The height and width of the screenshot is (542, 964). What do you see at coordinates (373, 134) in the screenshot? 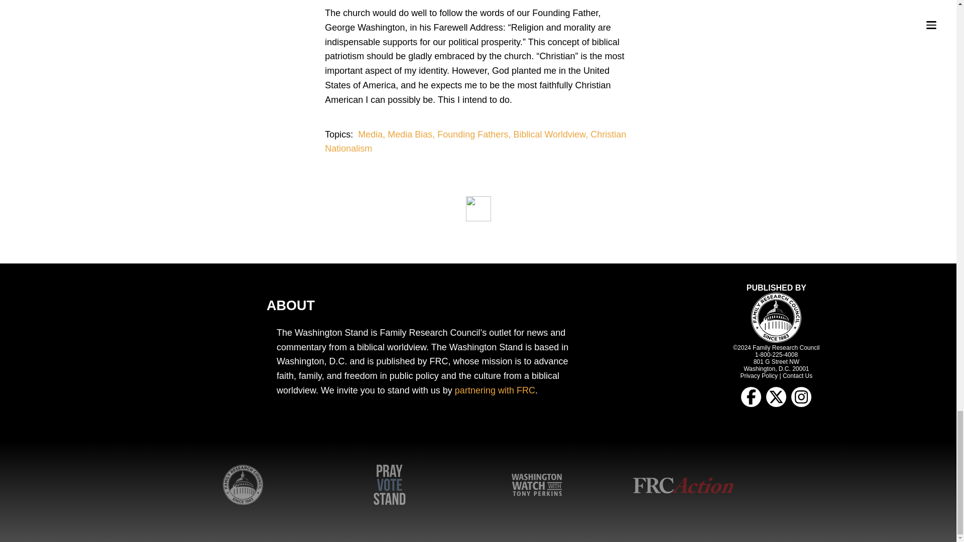
I see `Media,` at bounding box center [373, 134].